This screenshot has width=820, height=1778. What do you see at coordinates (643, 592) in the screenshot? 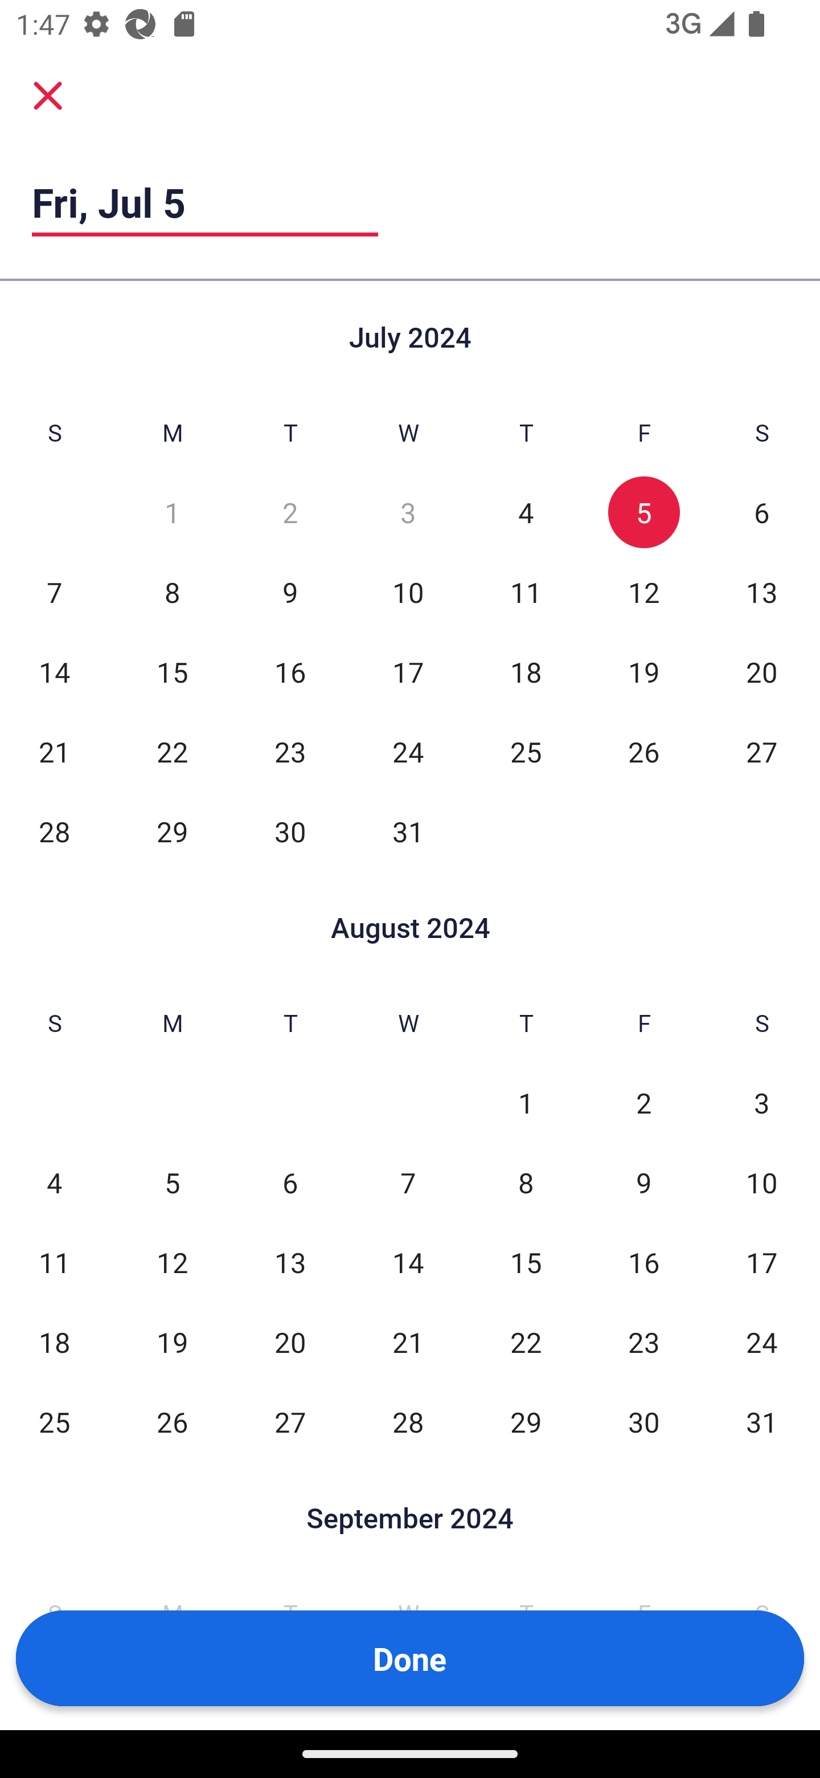
I see `12 Fri, Jul 12, Not Selected` at bounding box center [643, 592].